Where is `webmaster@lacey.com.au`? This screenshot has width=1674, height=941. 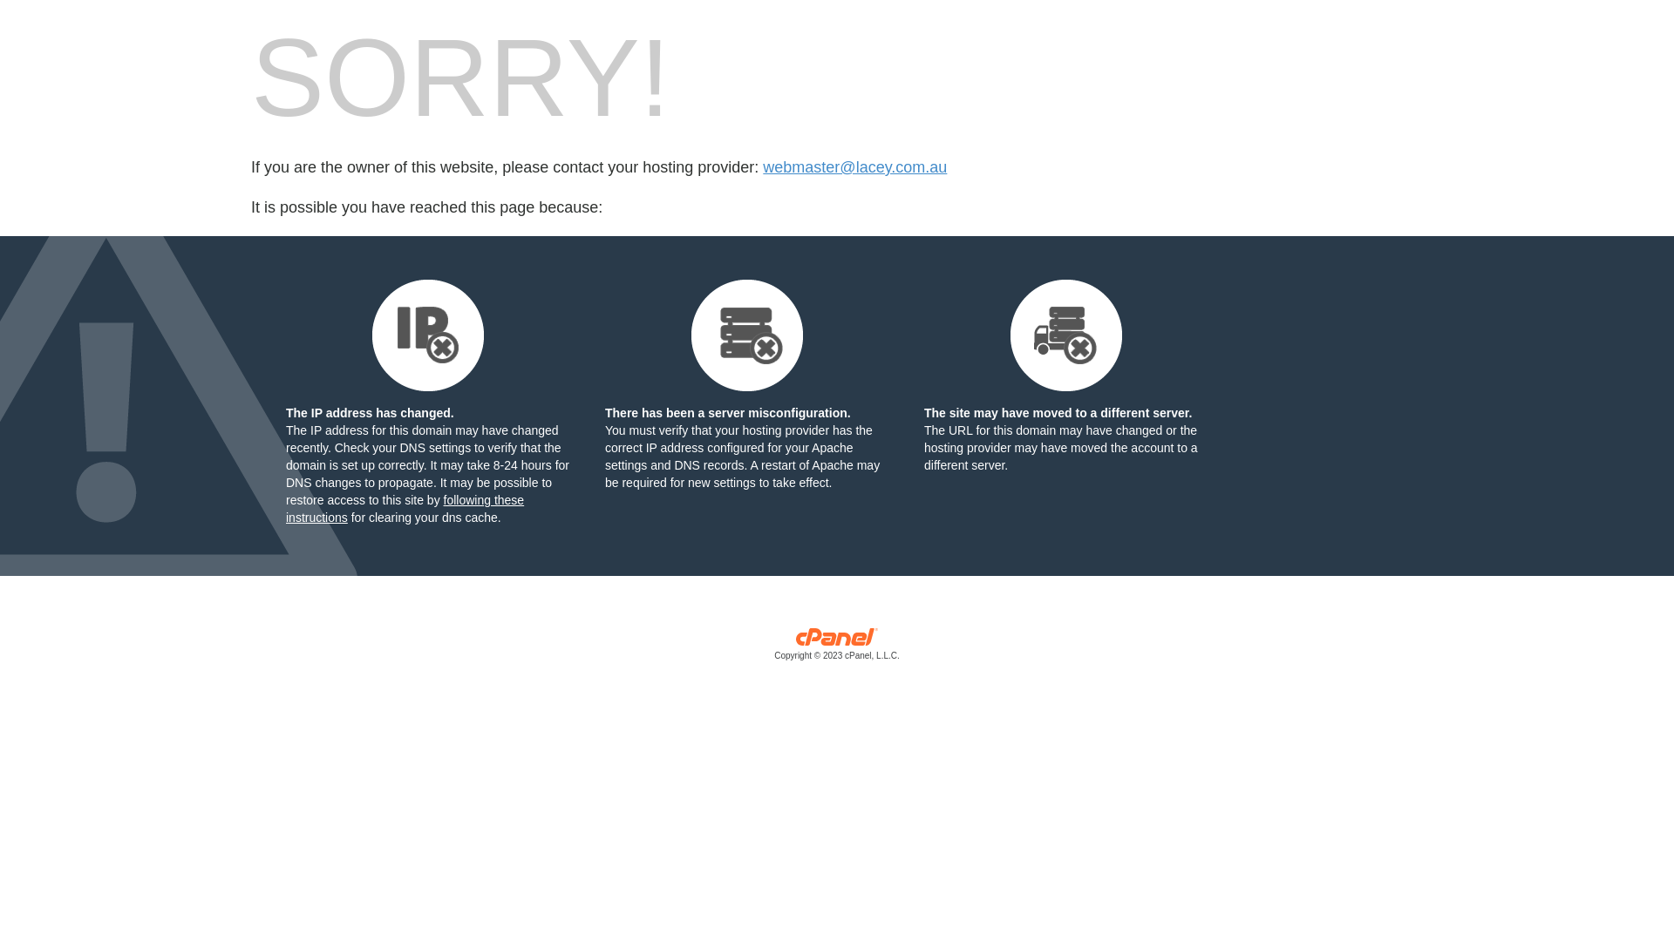 webmaster@lacey.com.au is located at coordinates (854, 167).